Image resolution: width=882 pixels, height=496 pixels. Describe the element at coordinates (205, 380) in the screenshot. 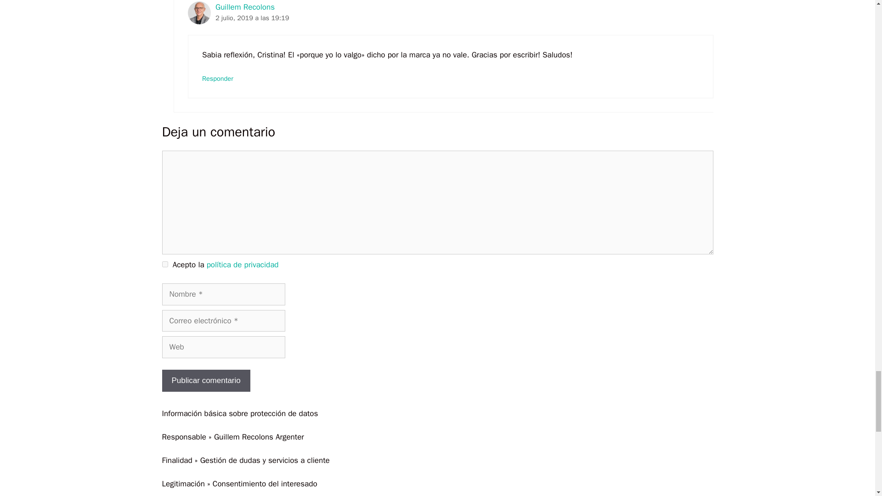

I see `Publicar comentario` at that location.